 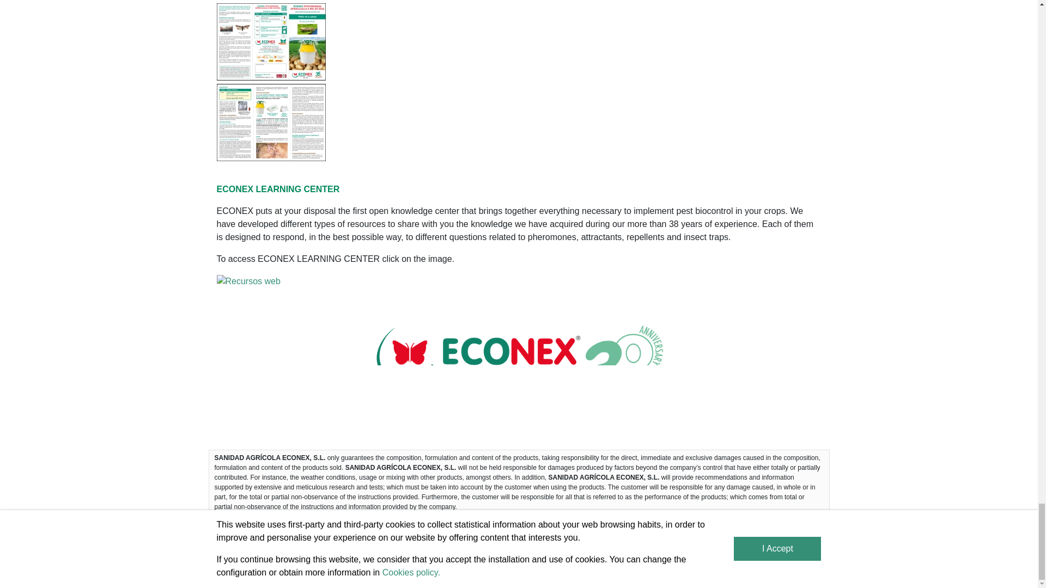 What do you see at coordinates (678, 527) in the screenshot?
I see `Privacy policy` at bounding box center [678, 527].